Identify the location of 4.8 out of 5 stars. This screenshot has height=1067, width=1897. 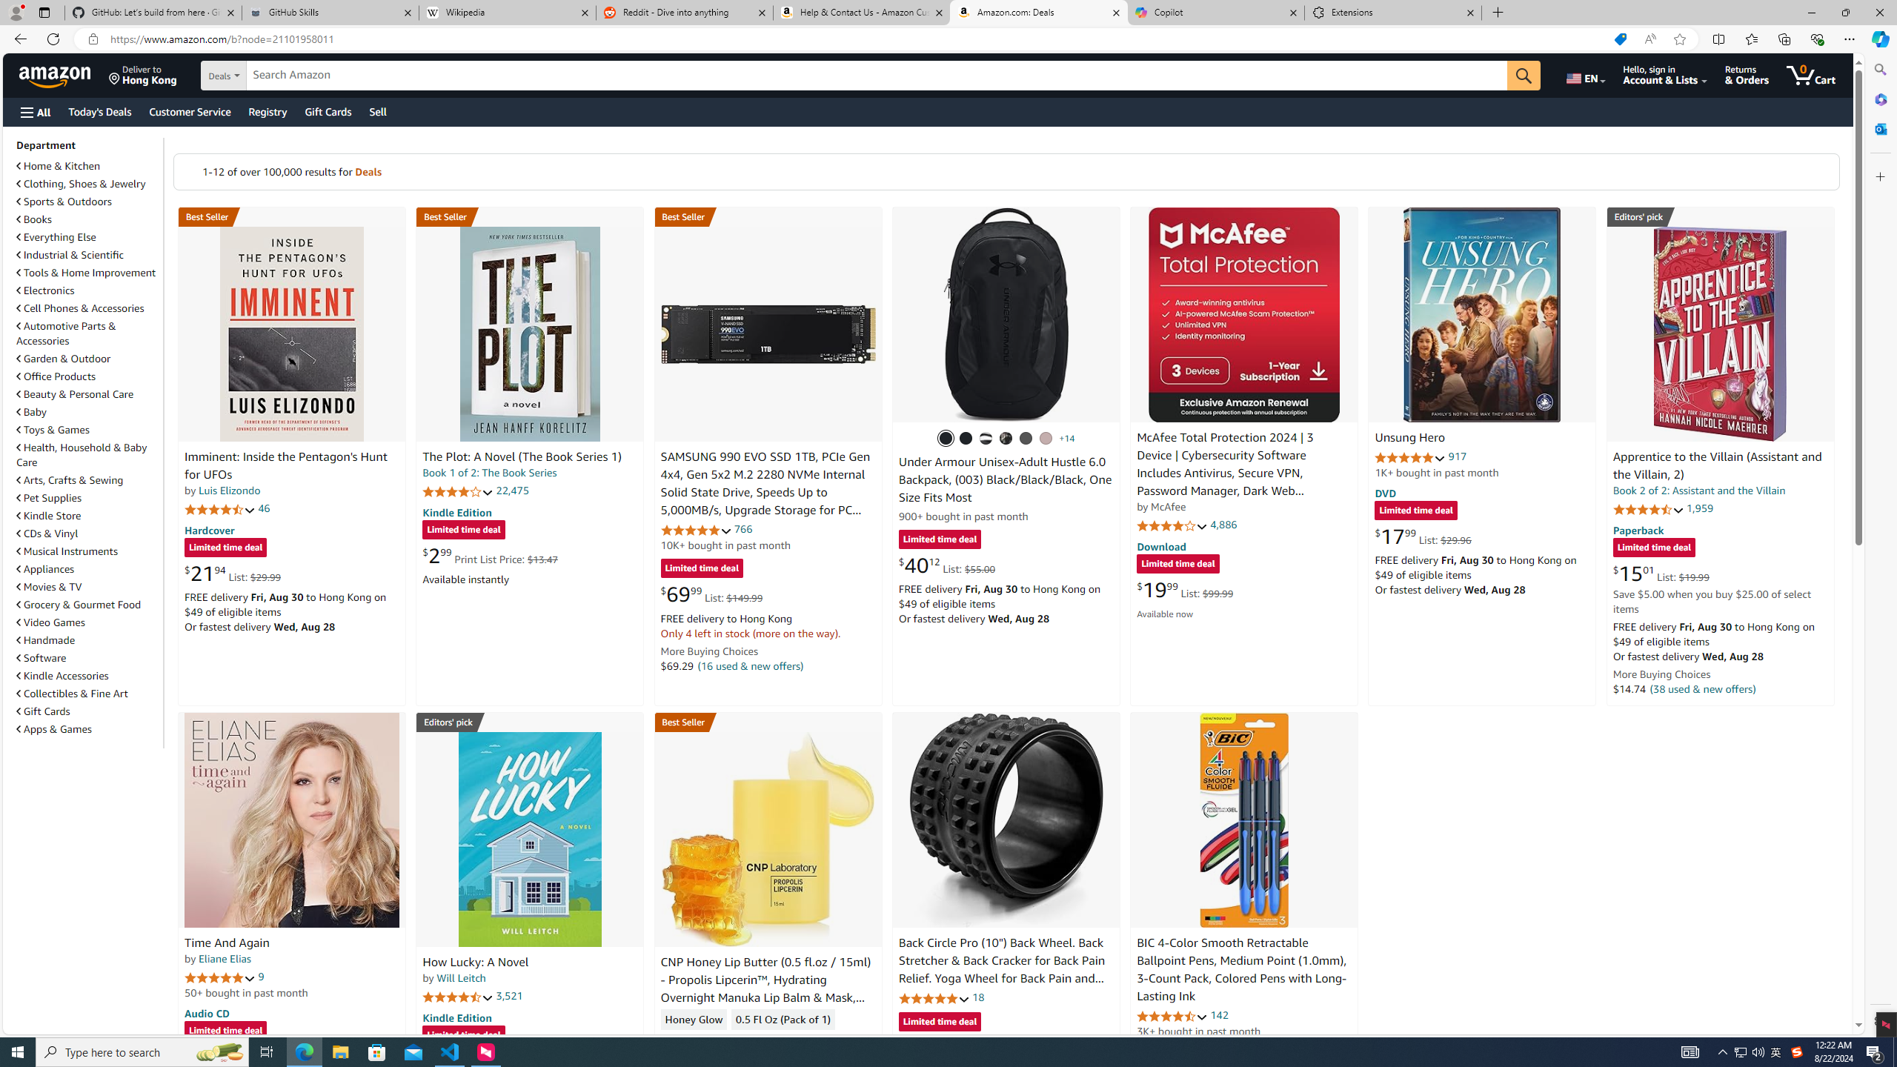
(933, 997).